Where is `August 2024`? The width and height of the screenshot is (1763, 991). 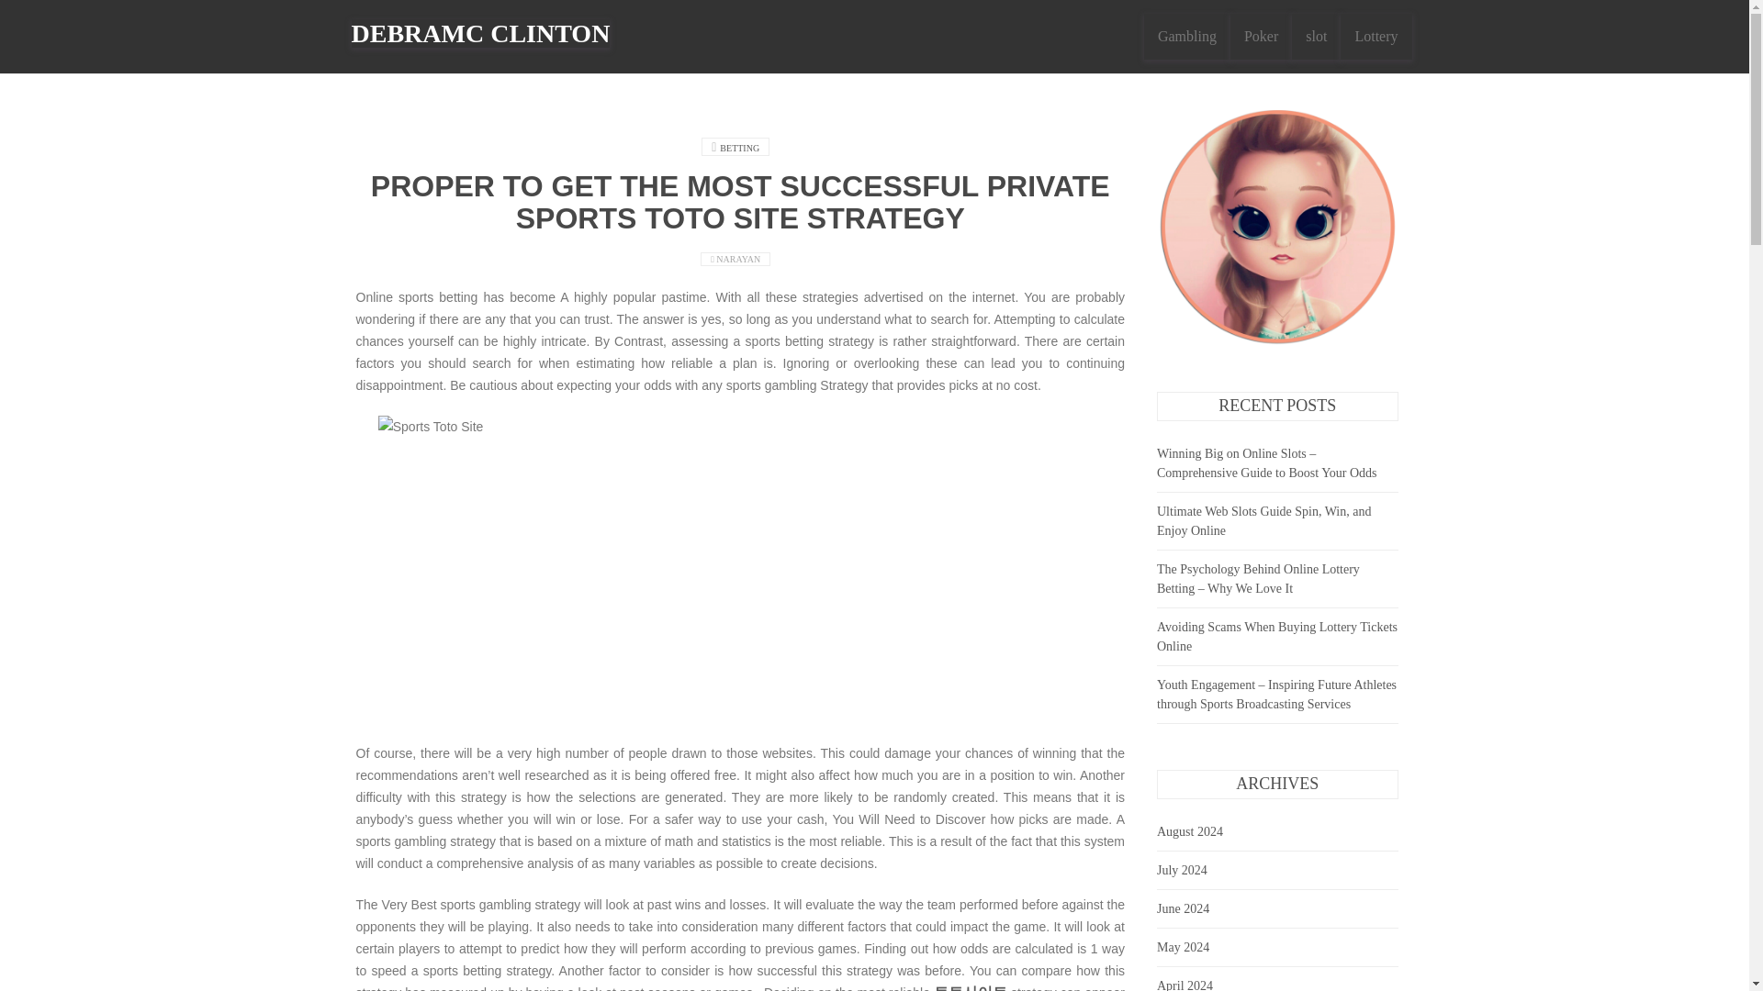
August 2024 is located at coordinates (1190, 831).